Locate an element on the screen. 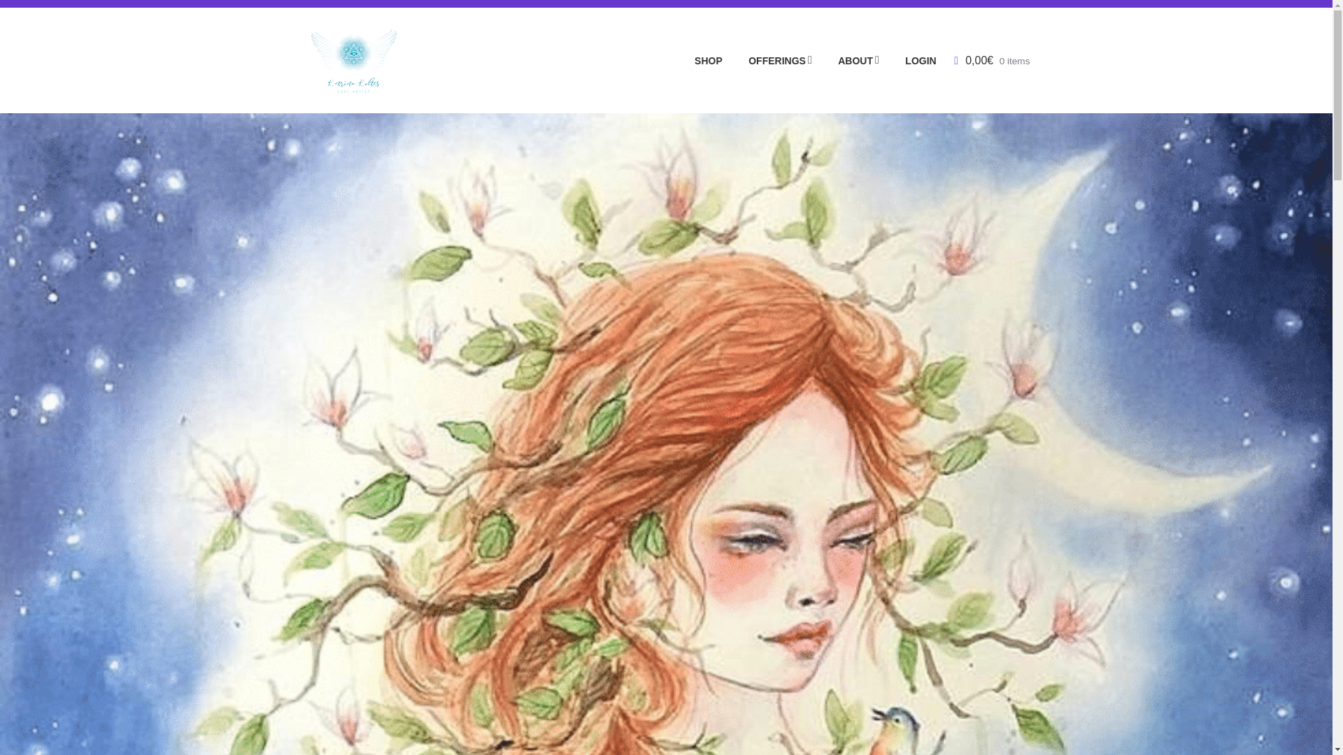 This screenshot has width=1343, height=755. KATRINA KOLTES is located at coordinates (540, 40).